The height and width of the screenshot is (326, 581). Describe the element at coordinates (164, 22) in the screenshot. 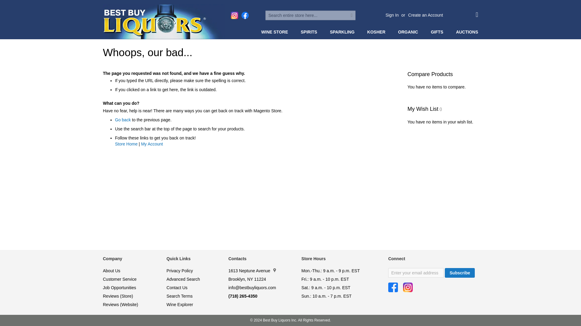

I see `Best Buy Liquors` at that location.